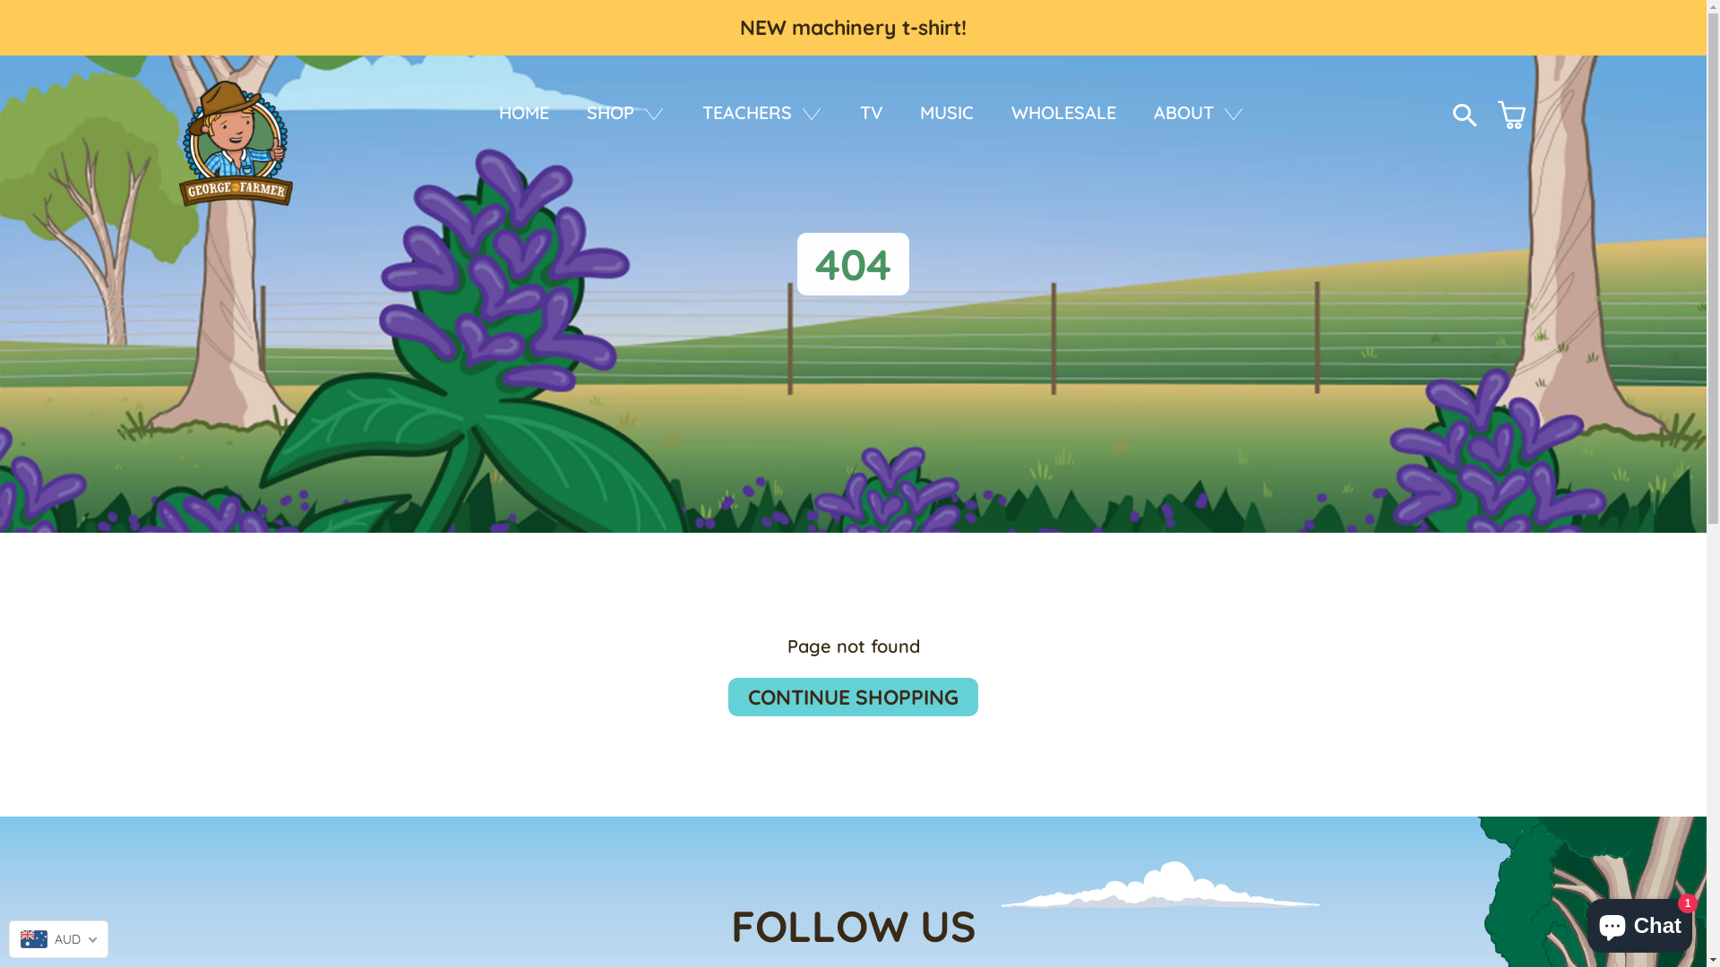 This screenshot has height=967, width=1720. Describe the element at coordinates (1062, 113) in the screenshot. I see `WHOLESALE` at that location.